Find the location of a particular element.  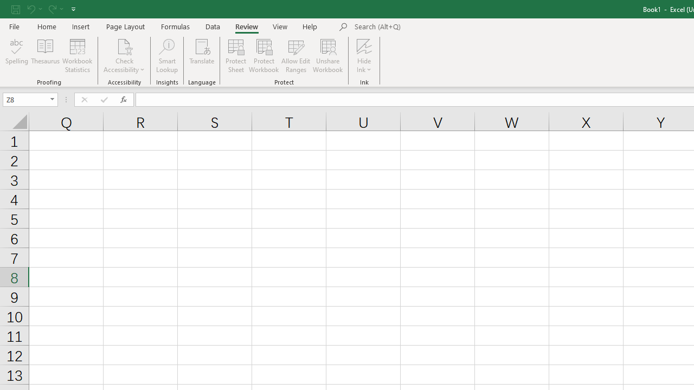

Unshare Workbook is located at coordinates (327, 55).